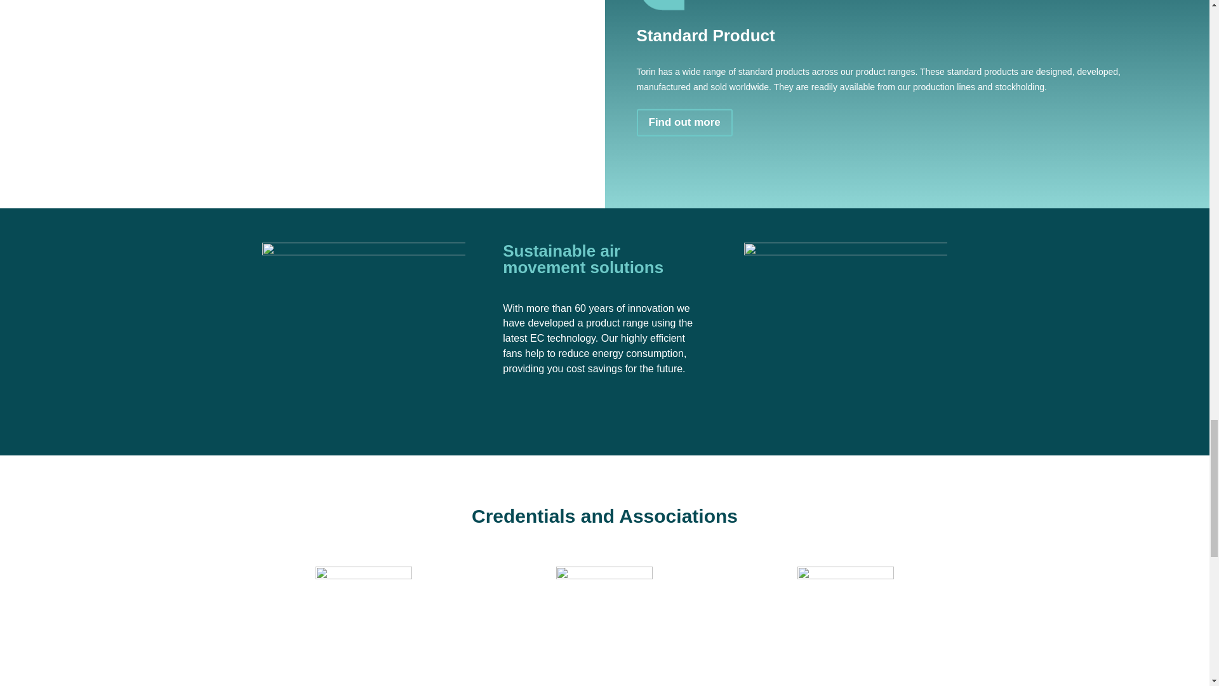  I want to click on Credentials - EC, so click(363, 615).